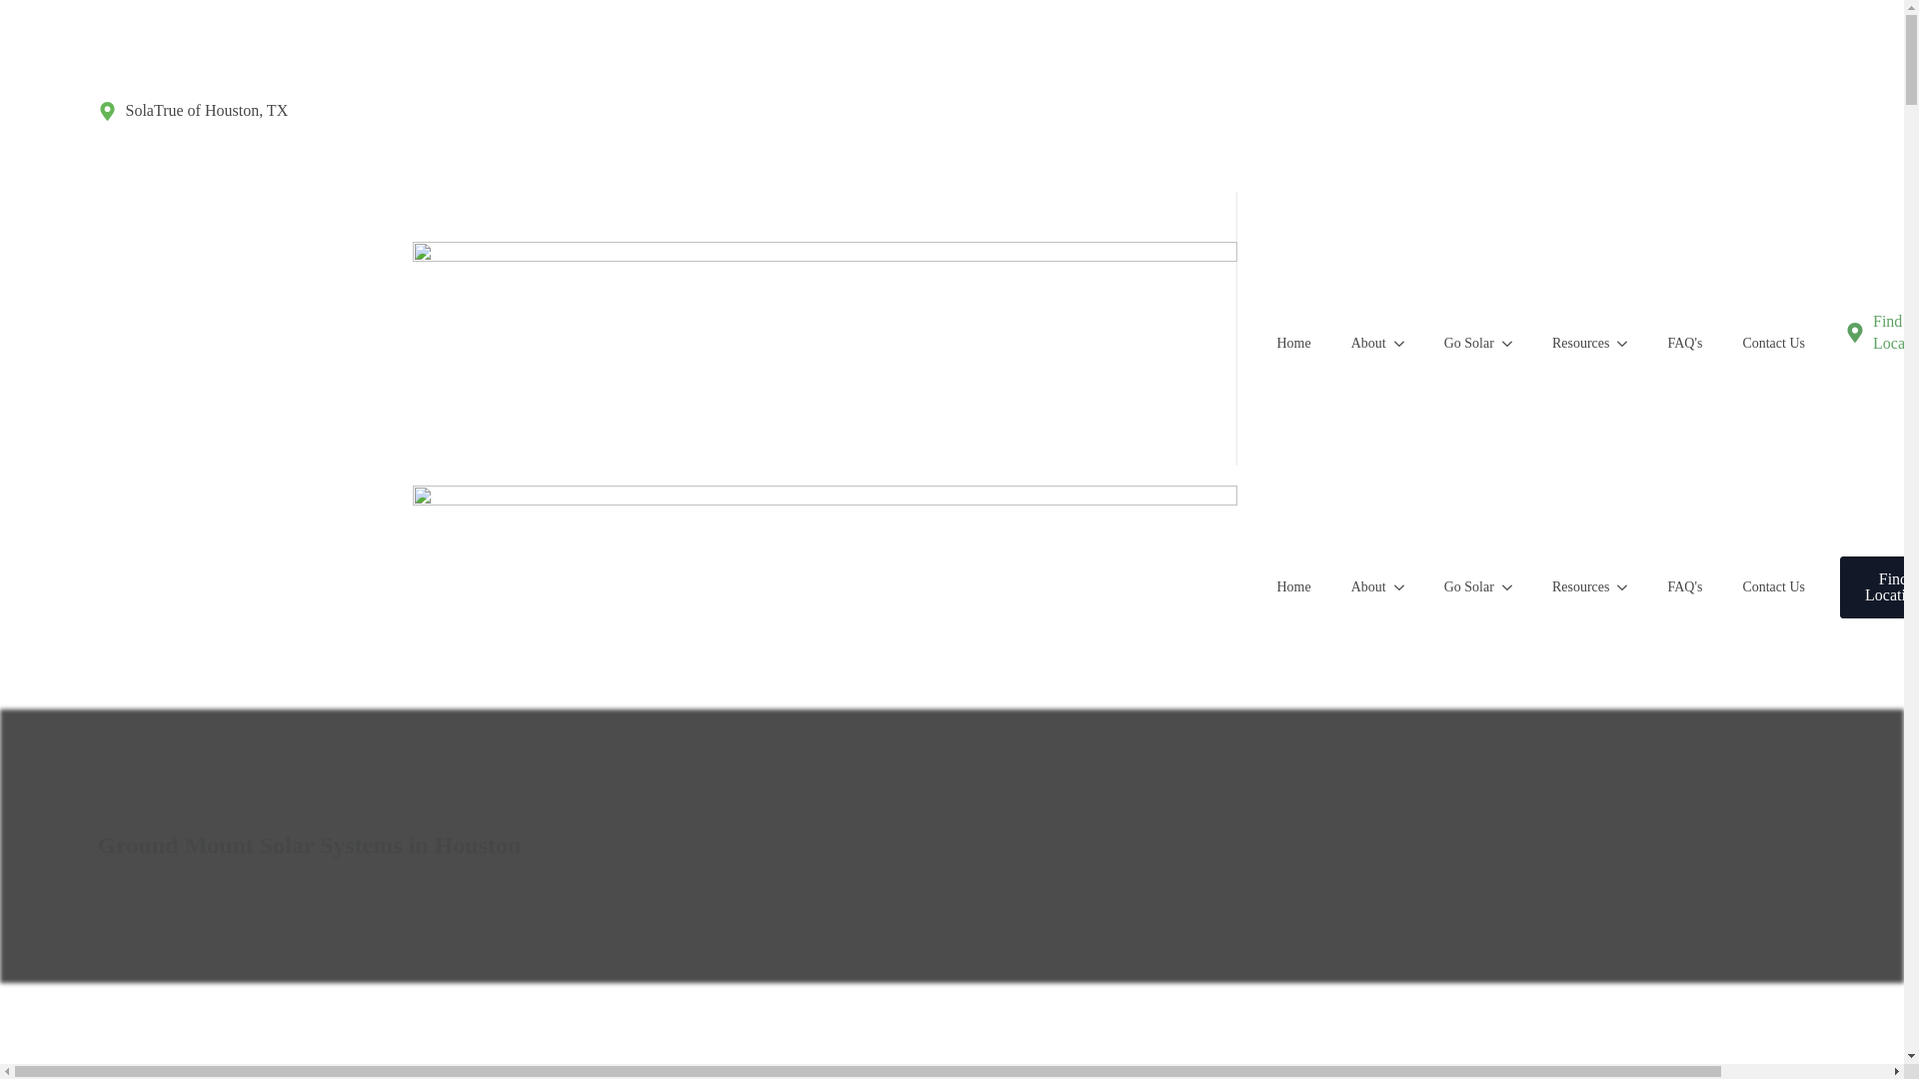  Describe the element at coordinates (1773, 344) in the screenshot. I see `Contact Us` at that location.